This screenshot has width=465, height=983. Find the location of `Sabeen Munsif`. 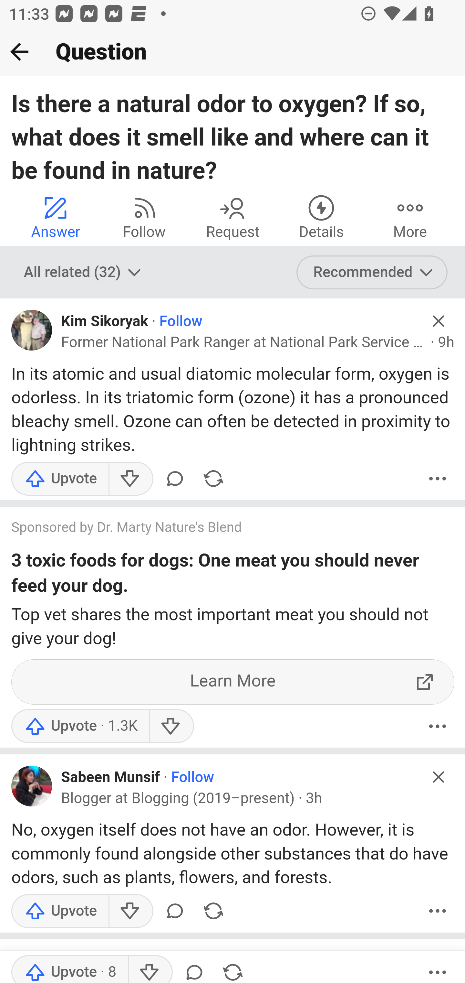

Sabeen Munsif is located at coordinates (110, 777).